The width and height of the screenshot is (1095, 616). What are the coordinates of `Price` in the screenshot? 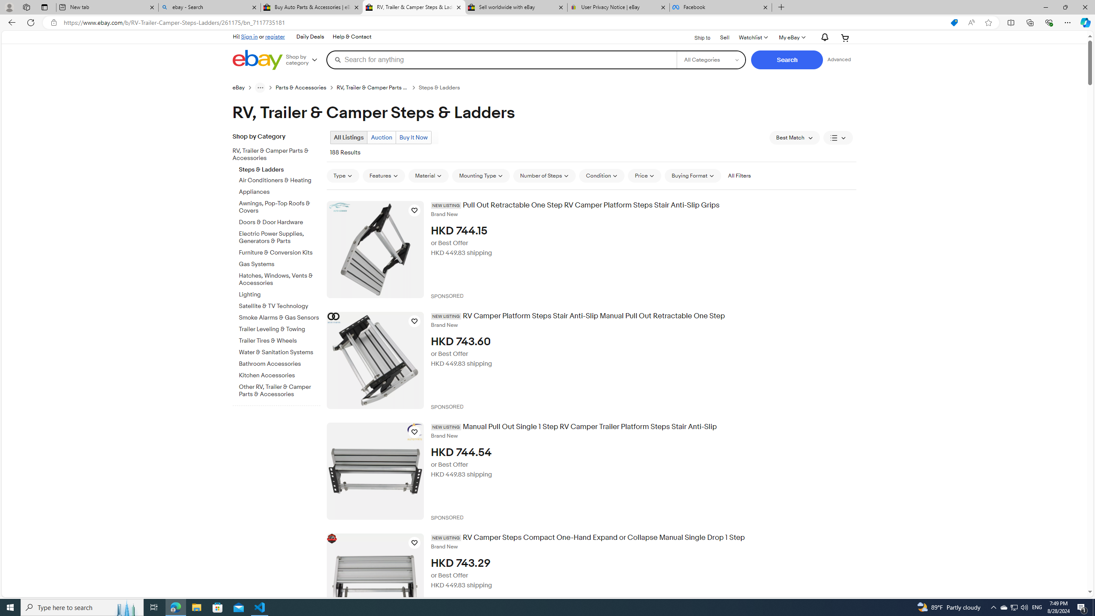 It's located at (644, 175).